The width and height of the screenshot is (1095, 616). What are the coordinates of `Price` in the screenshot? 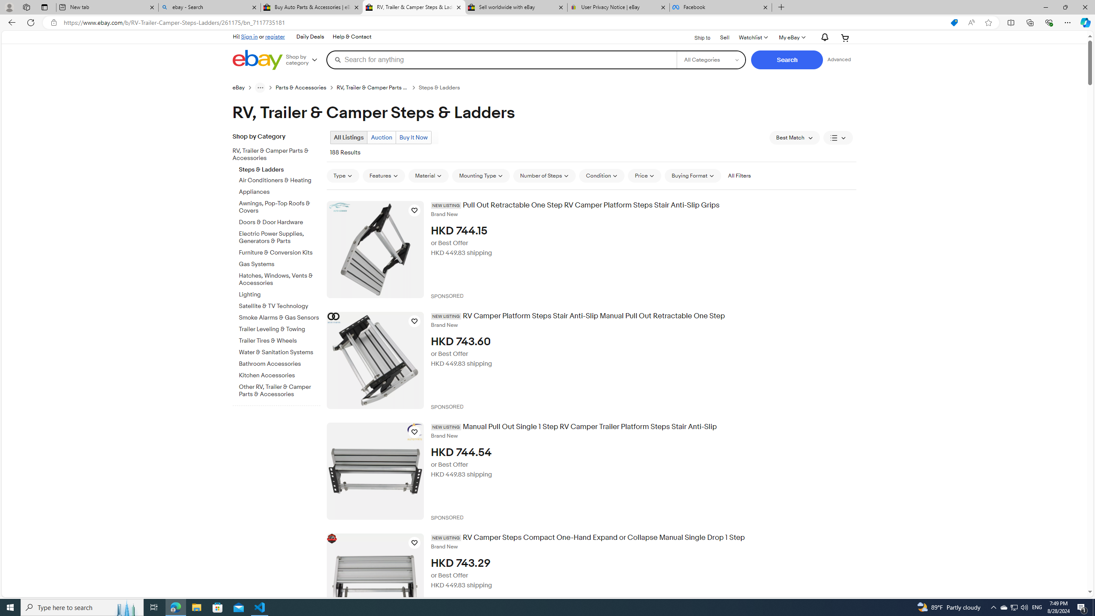 It's located at (644, 175).